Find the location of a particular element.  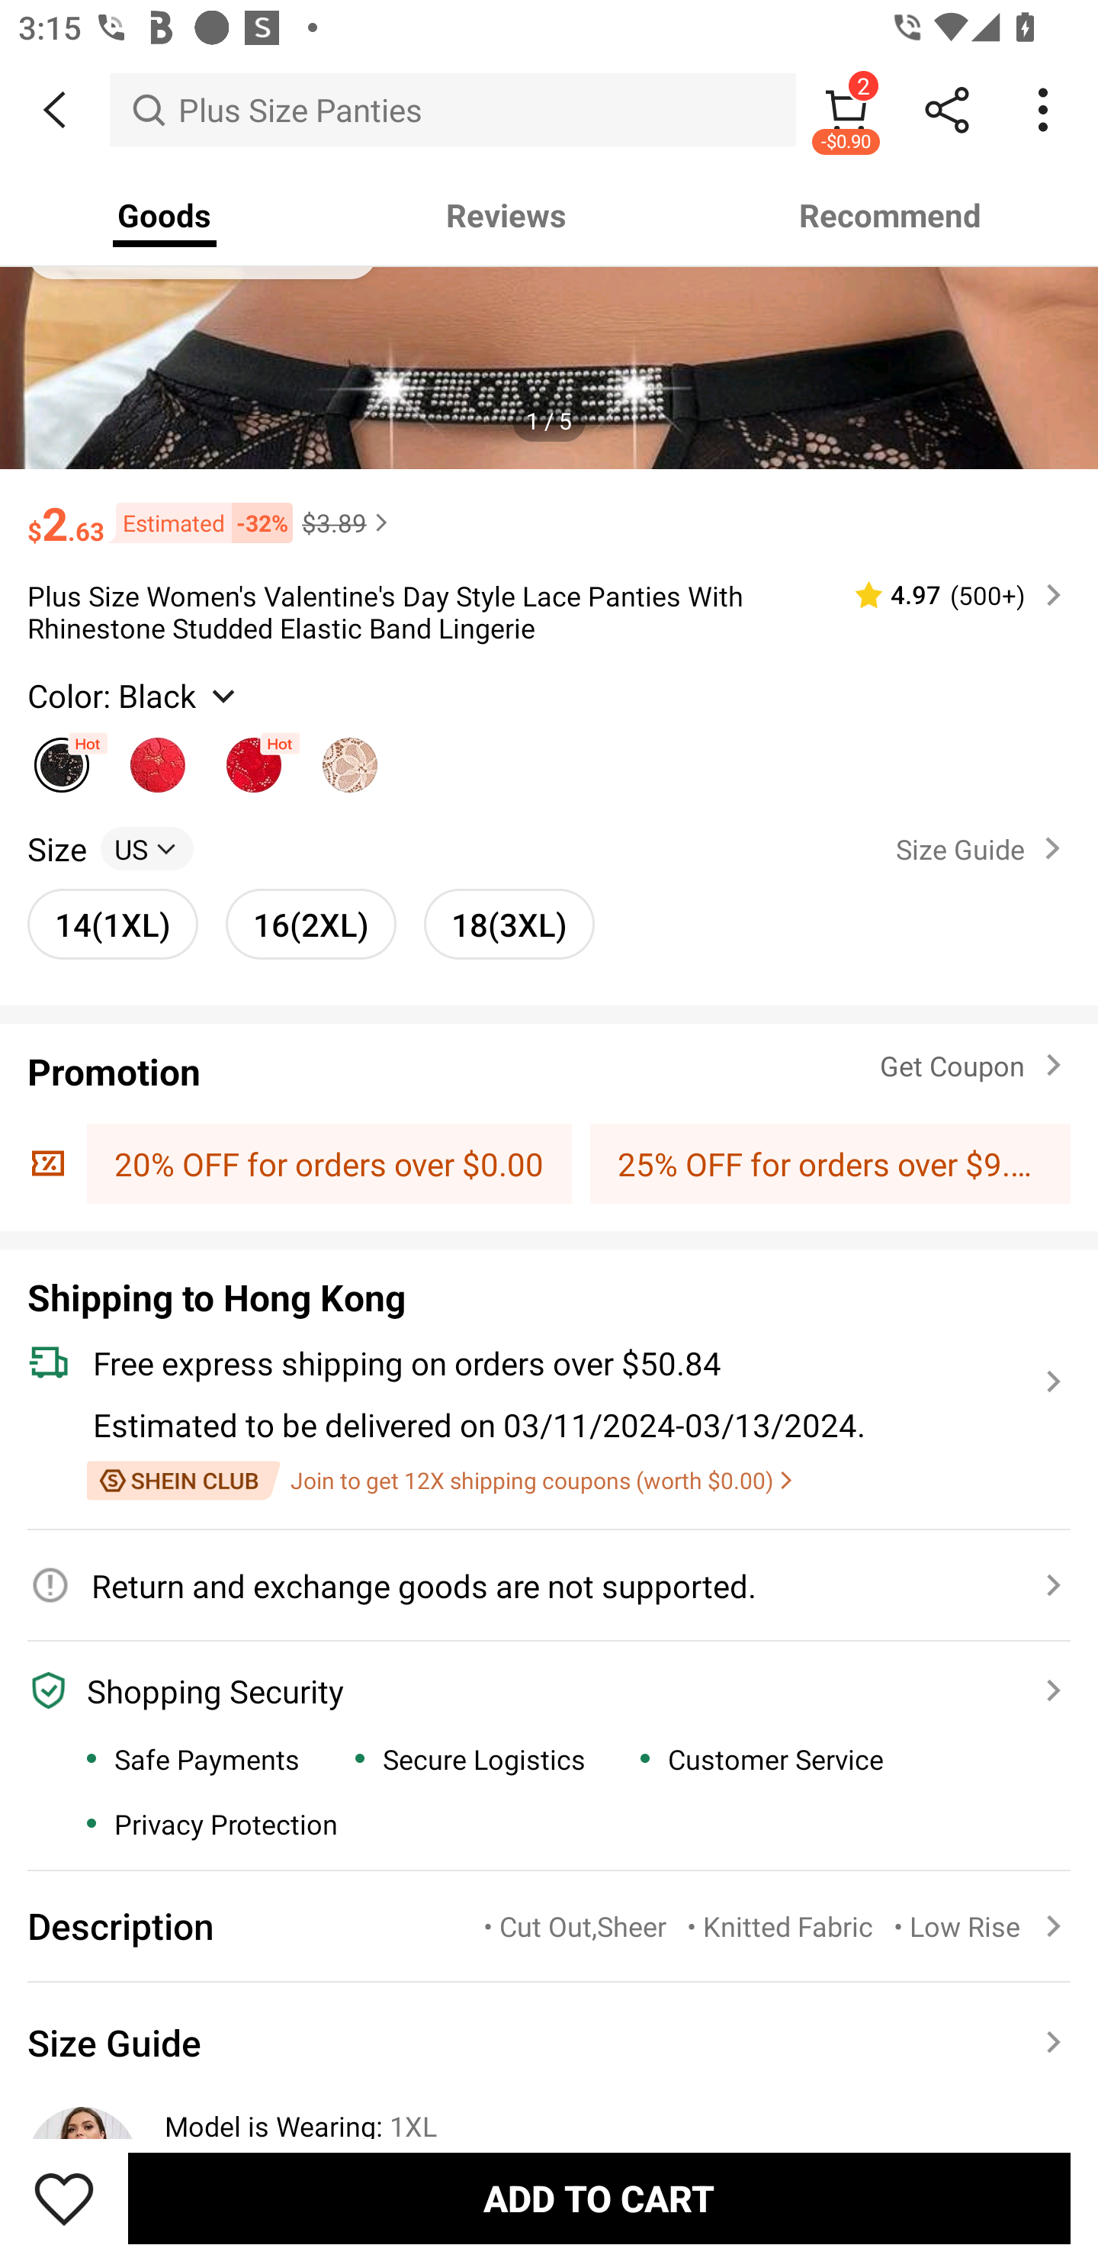

$2.63 Estimated -32% $3.89 is located at coordinates (549, 511).